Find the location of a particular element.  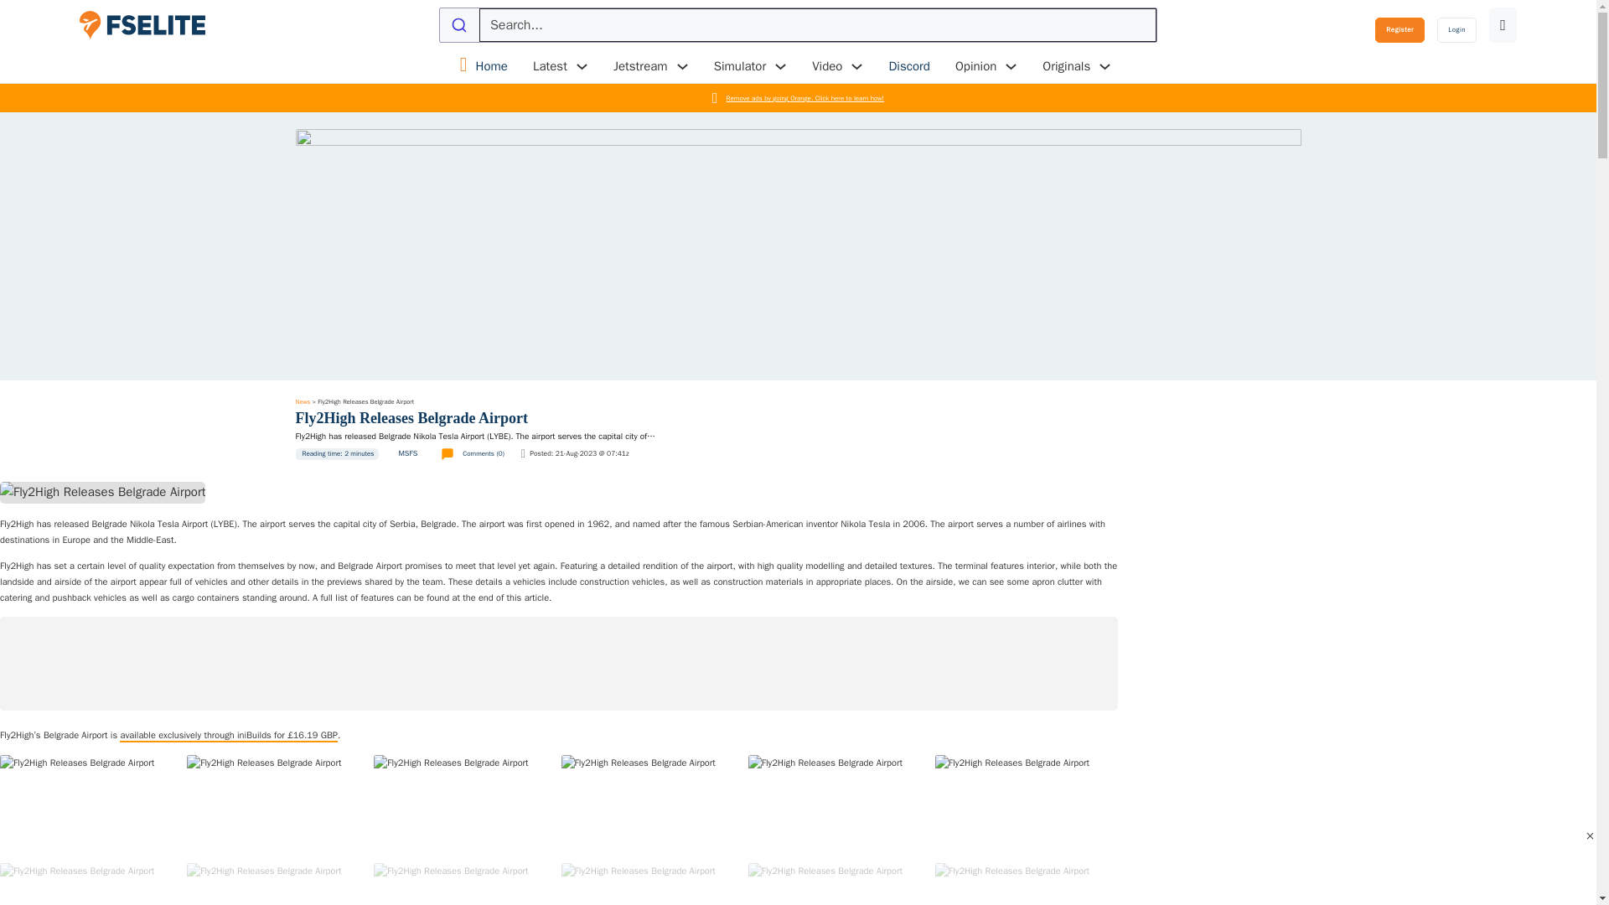

Fly2High Releases Belgrade Airport 9 is located at coordinates (464, 884).